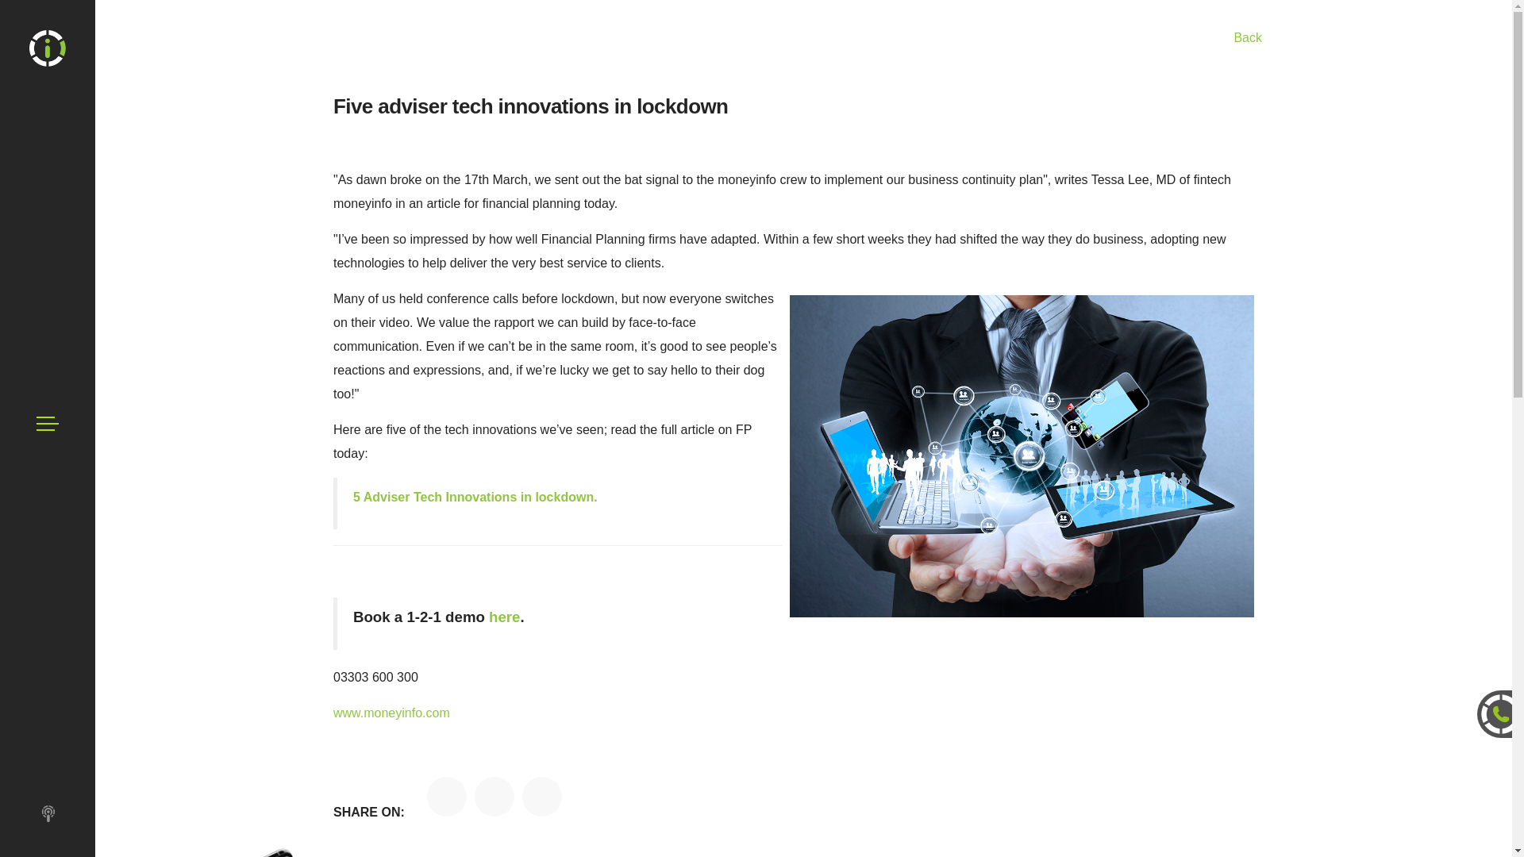 Image resolution: width=1524 pixels, height=857 pixels. I want to click on here, so click(504, 617).